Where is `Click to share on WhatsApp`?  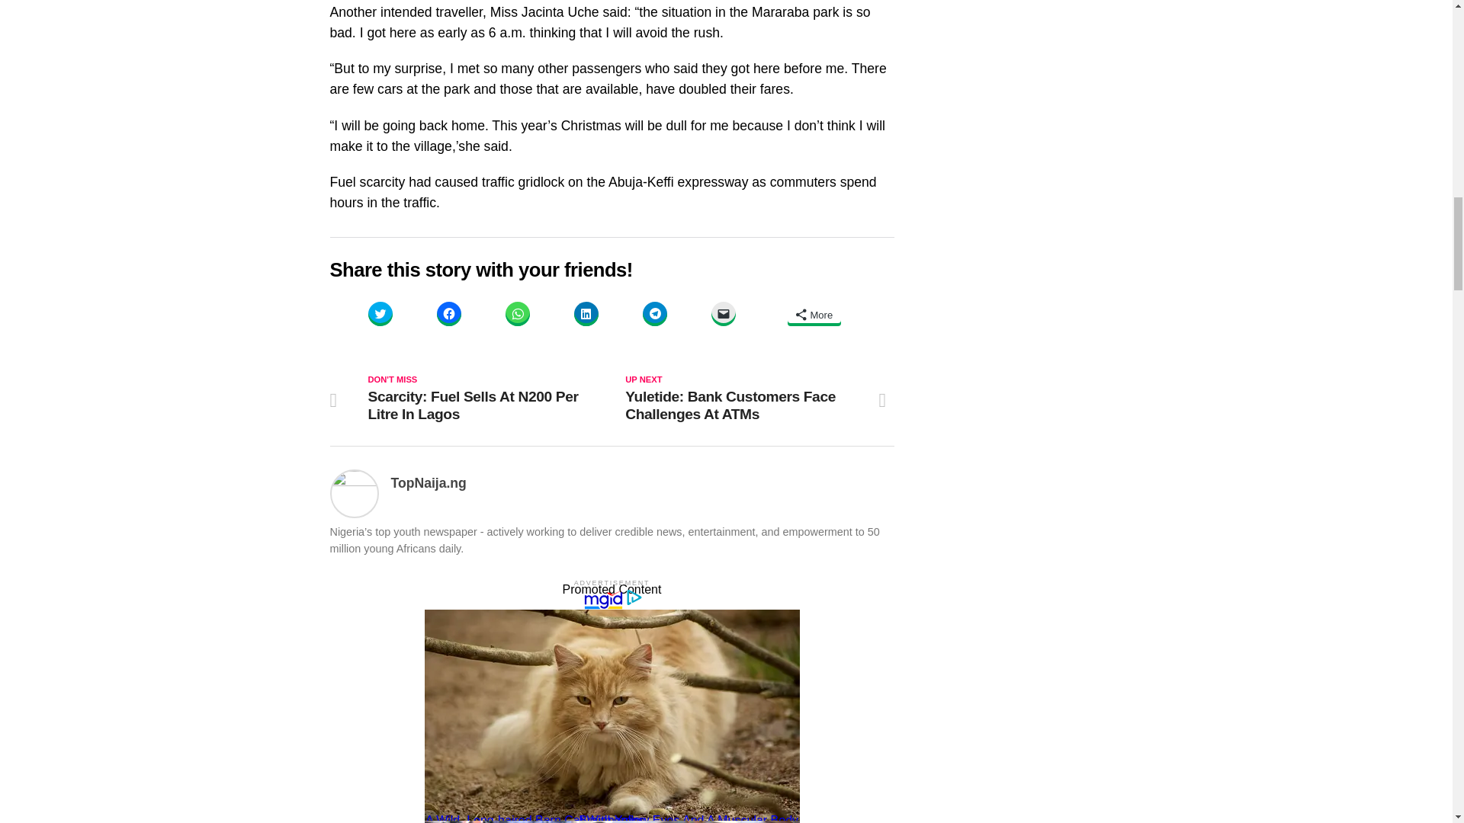
Click to share on WhatsApp is located at coordinates (517, 314).